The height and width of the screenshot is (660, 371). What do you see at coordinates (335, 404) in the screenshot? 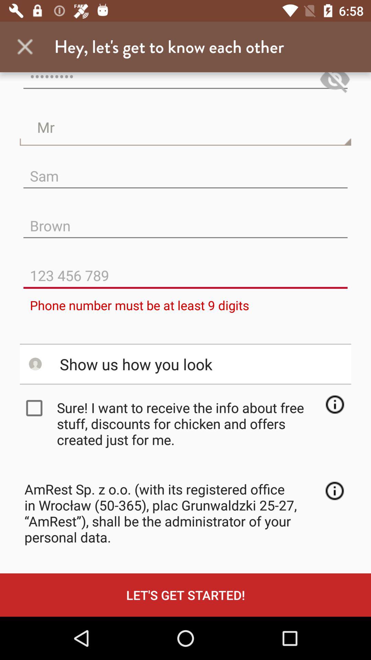
I see `info button` at bounding box center [335, 404].